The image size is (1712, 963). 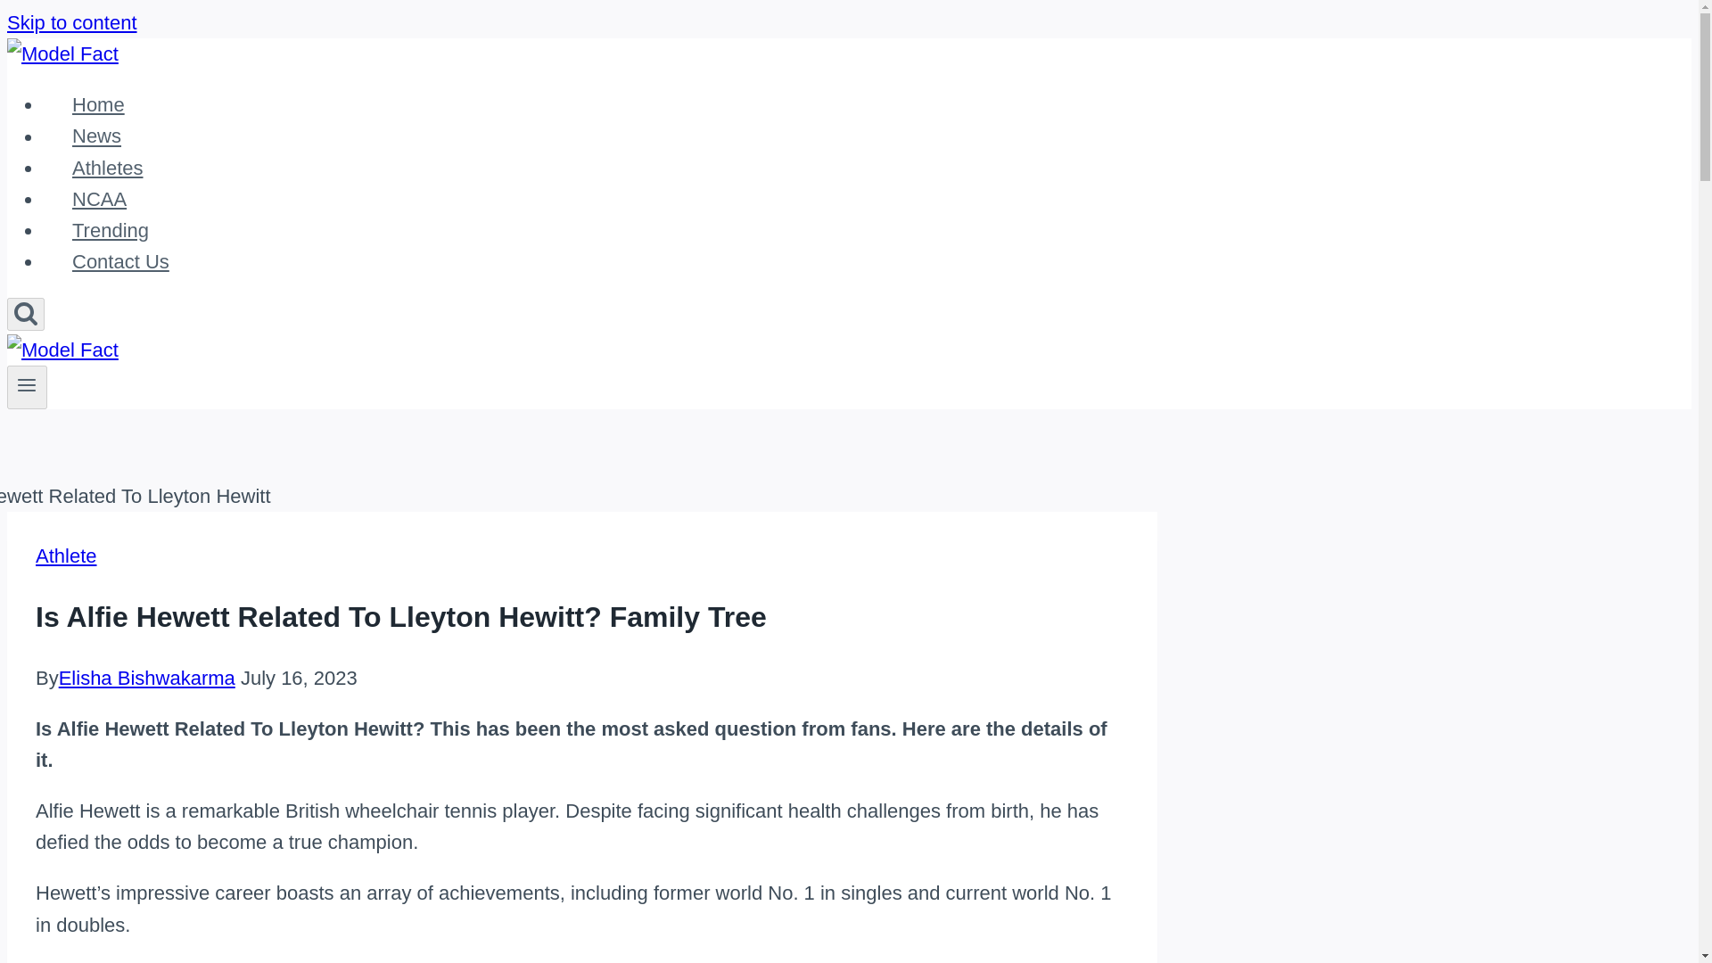 I want to click on Search, so click(x=25, y=311).